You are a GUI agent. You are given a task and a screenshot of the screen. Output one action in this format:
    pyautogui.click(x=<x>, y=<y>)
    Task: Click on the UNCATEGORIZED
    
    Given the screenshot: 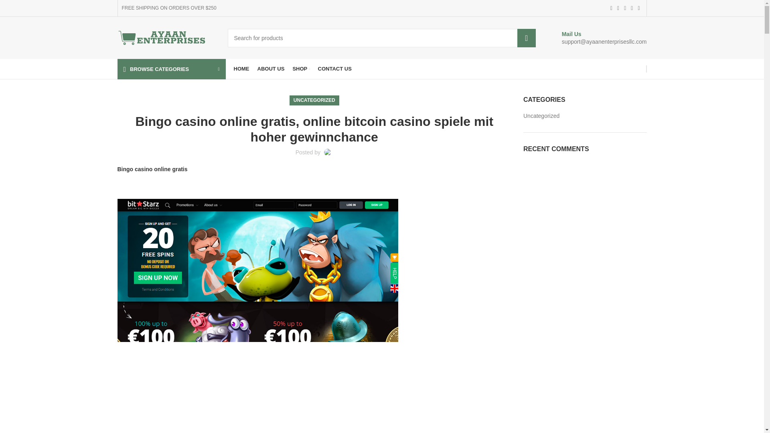 What is the action you would take?
    pyautogui.click(x=314, y=100)
    